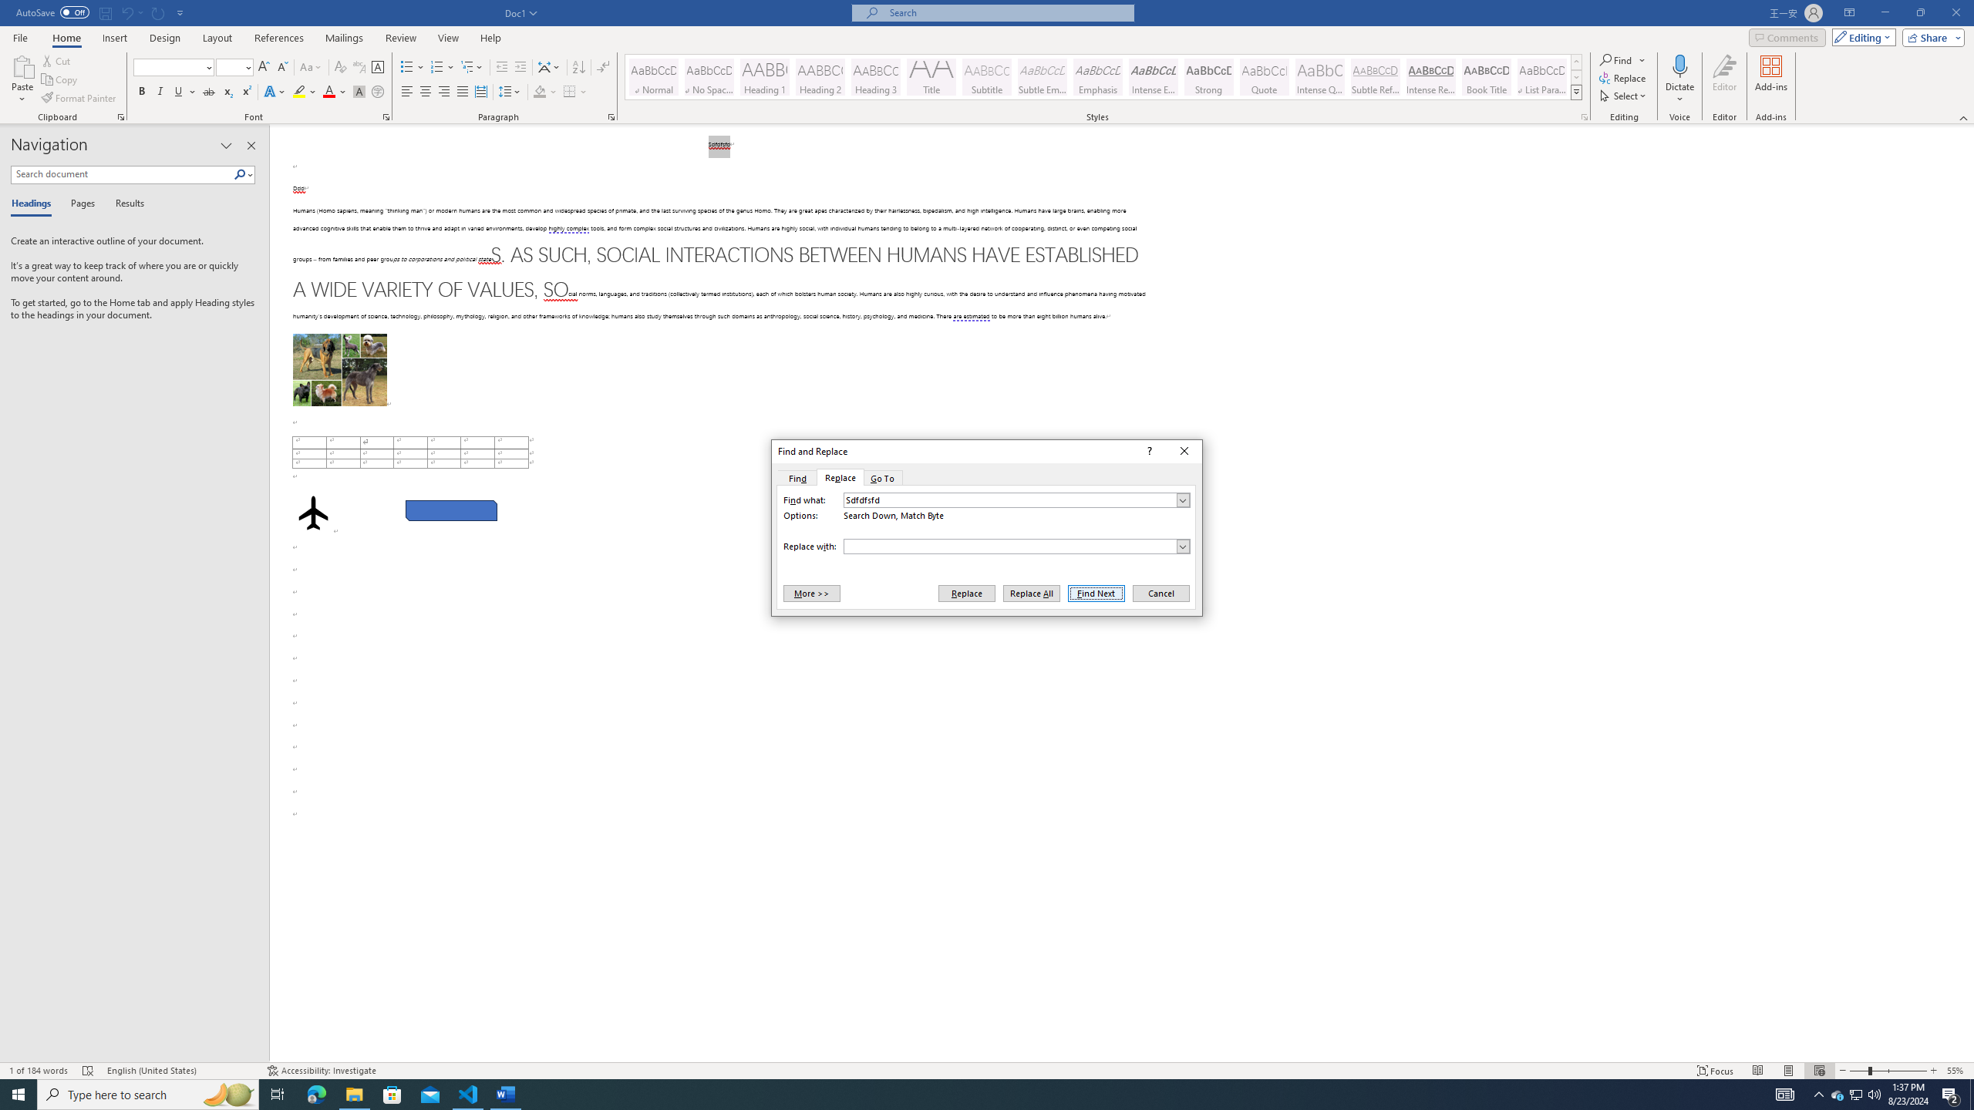 The image size is (1974, 1110). What do you see at coordinates (611, 117) in the screenshot?
I see `Paragraph...` at bounding box center [611, 117].